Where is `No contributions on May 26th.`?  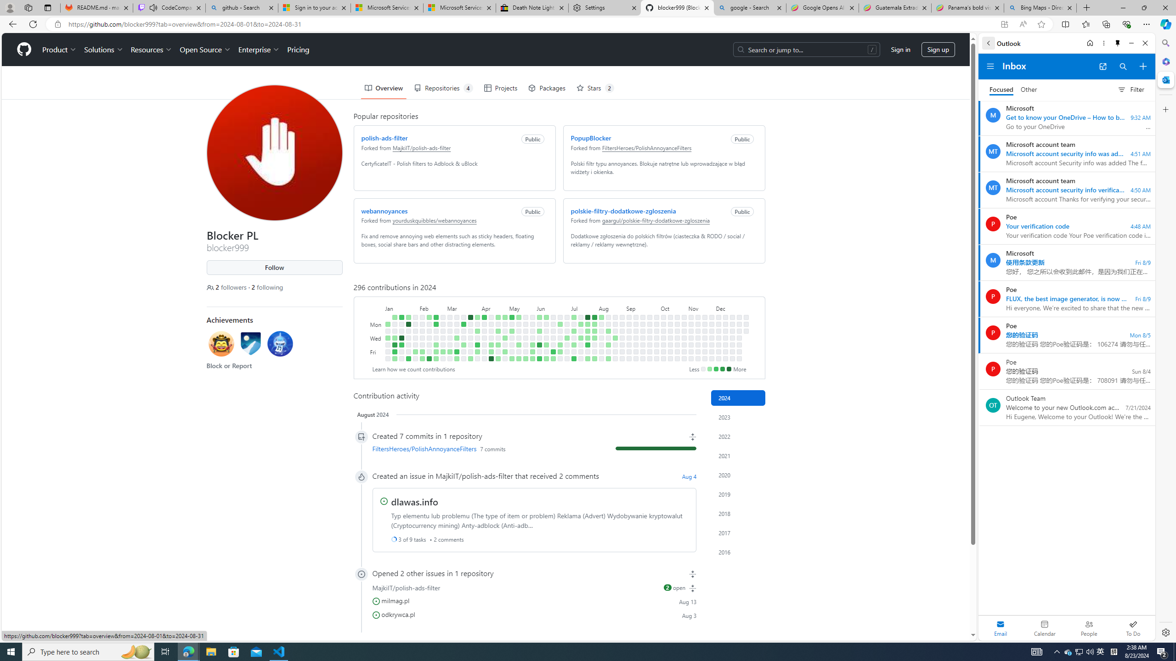
No contributions on May 26th. is located at coordinates (532, 317).